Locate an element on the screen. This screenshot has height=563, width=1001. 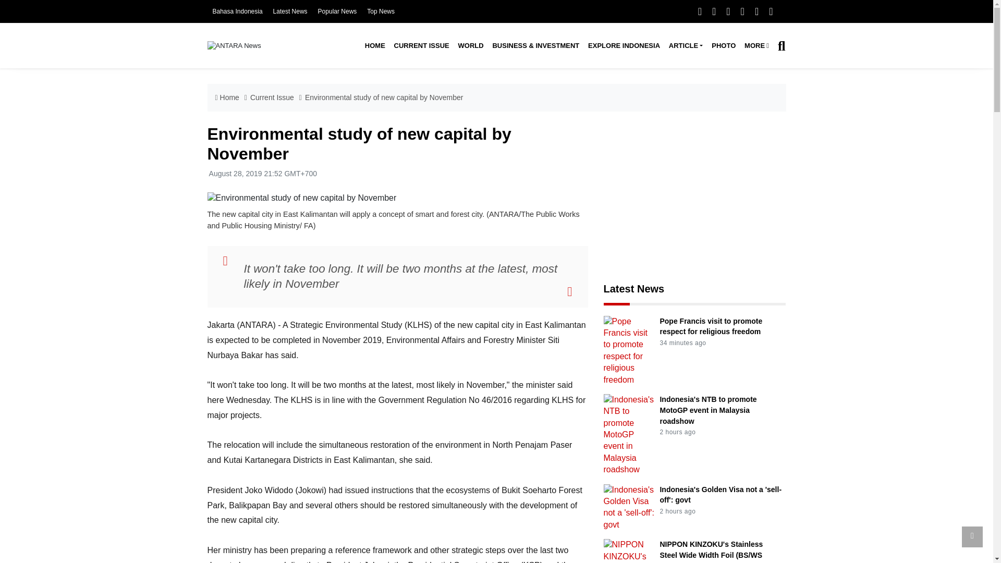
ARTICLE is located at coordinates (685, 46).